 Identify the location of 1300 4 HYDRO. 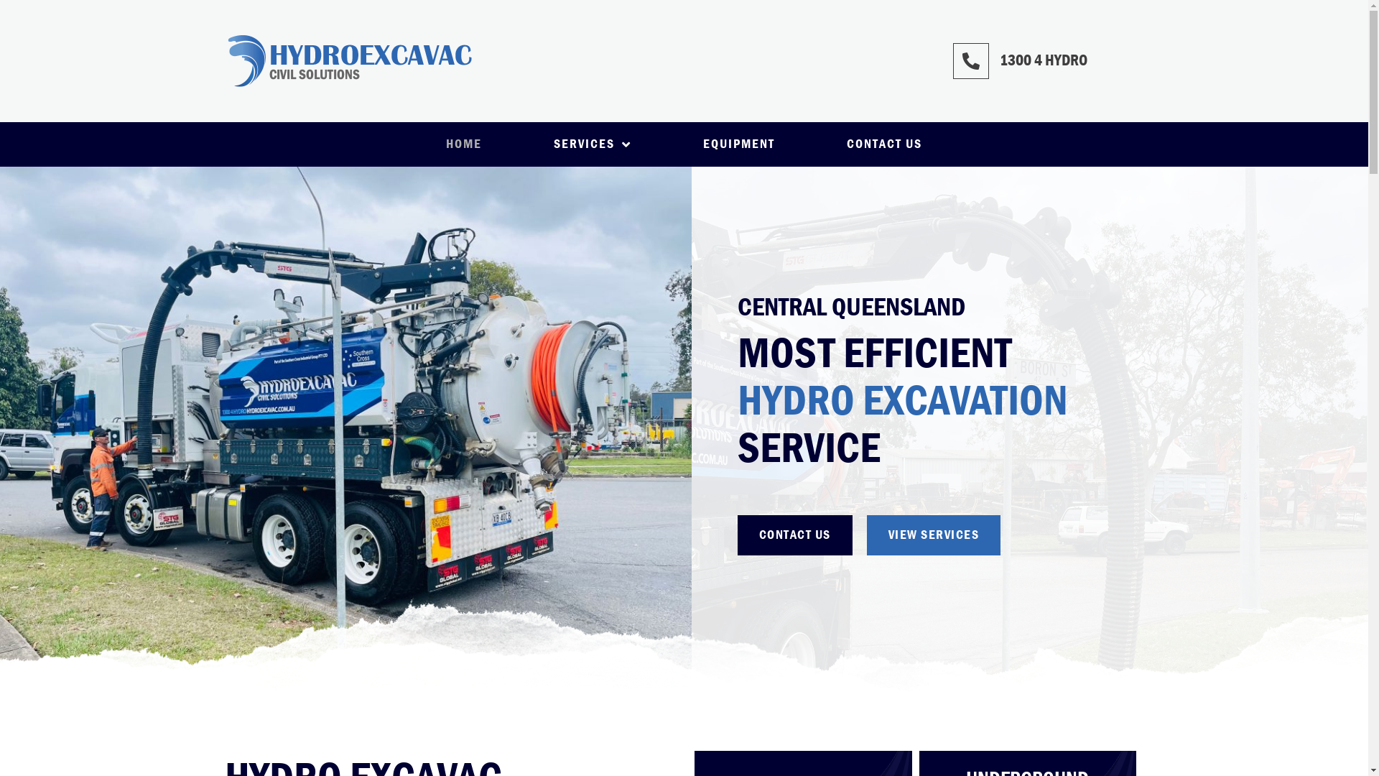
(1044, 60).